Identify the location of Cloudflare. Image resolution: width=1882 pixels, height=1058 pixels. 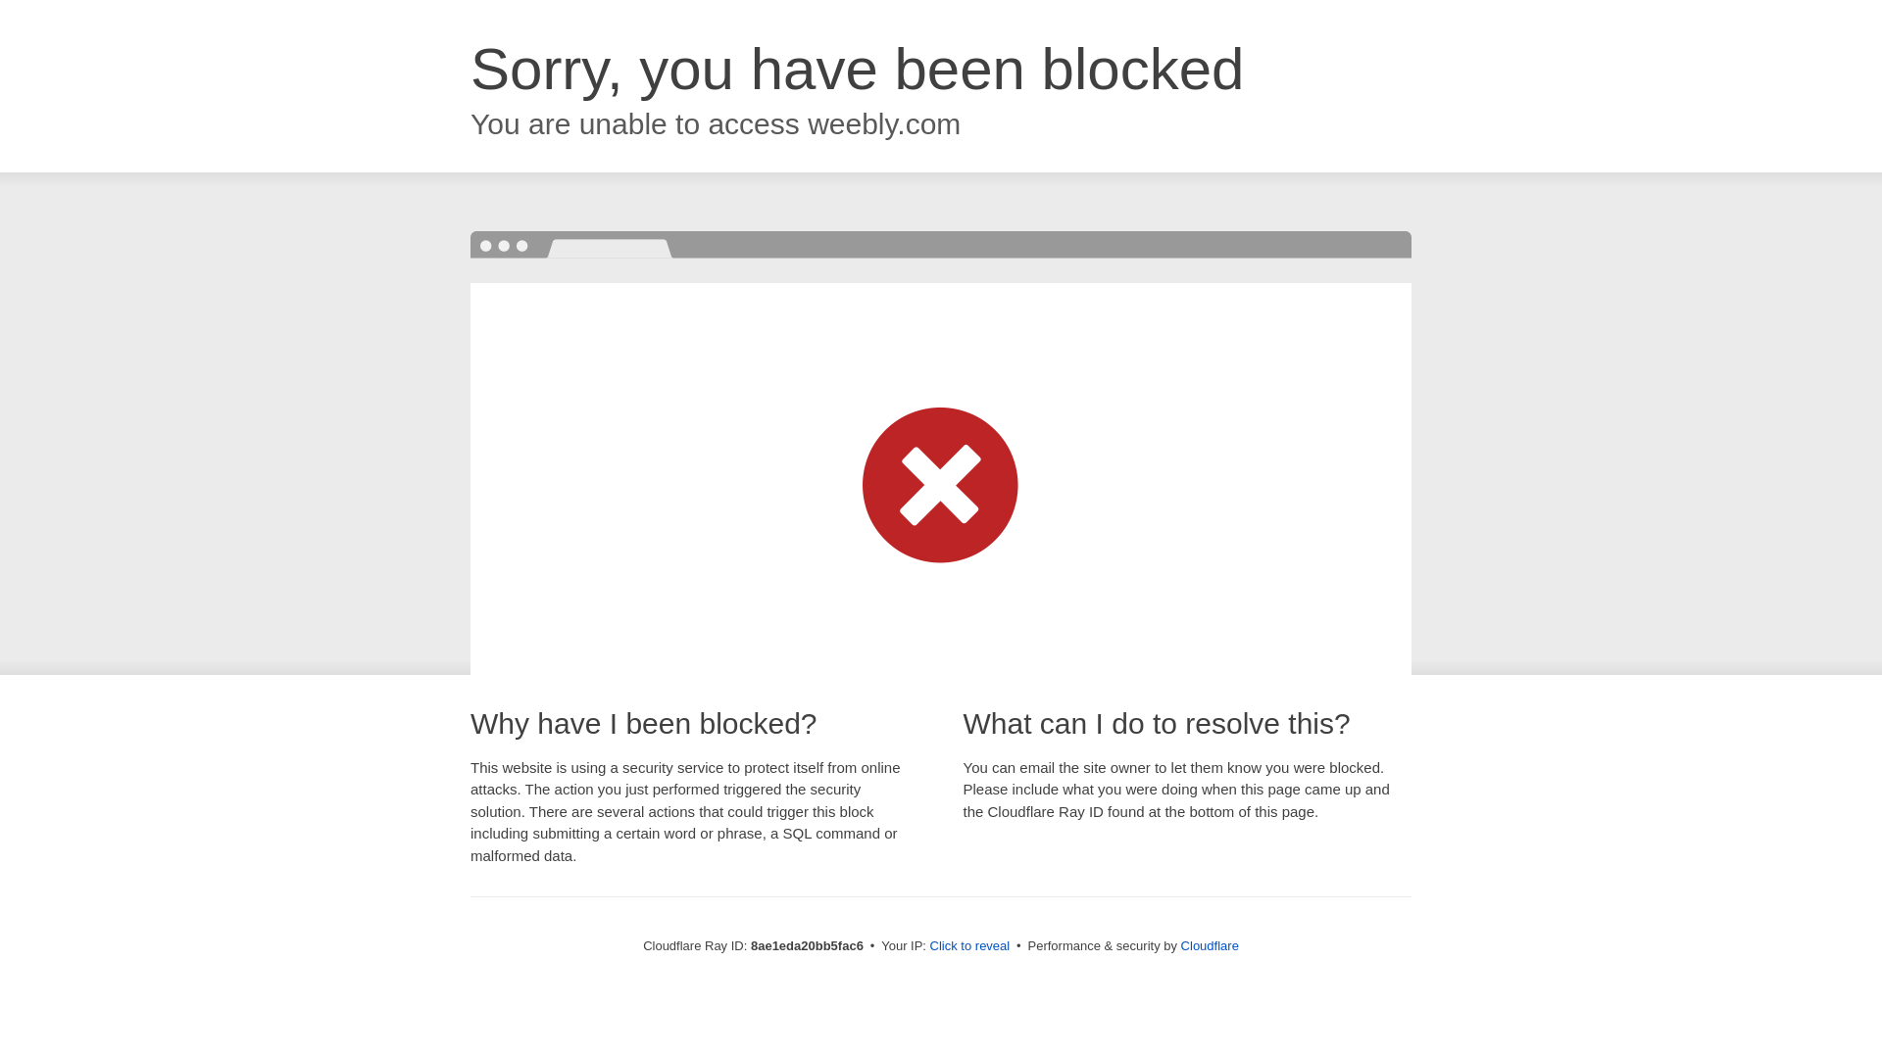
(1210, 945).